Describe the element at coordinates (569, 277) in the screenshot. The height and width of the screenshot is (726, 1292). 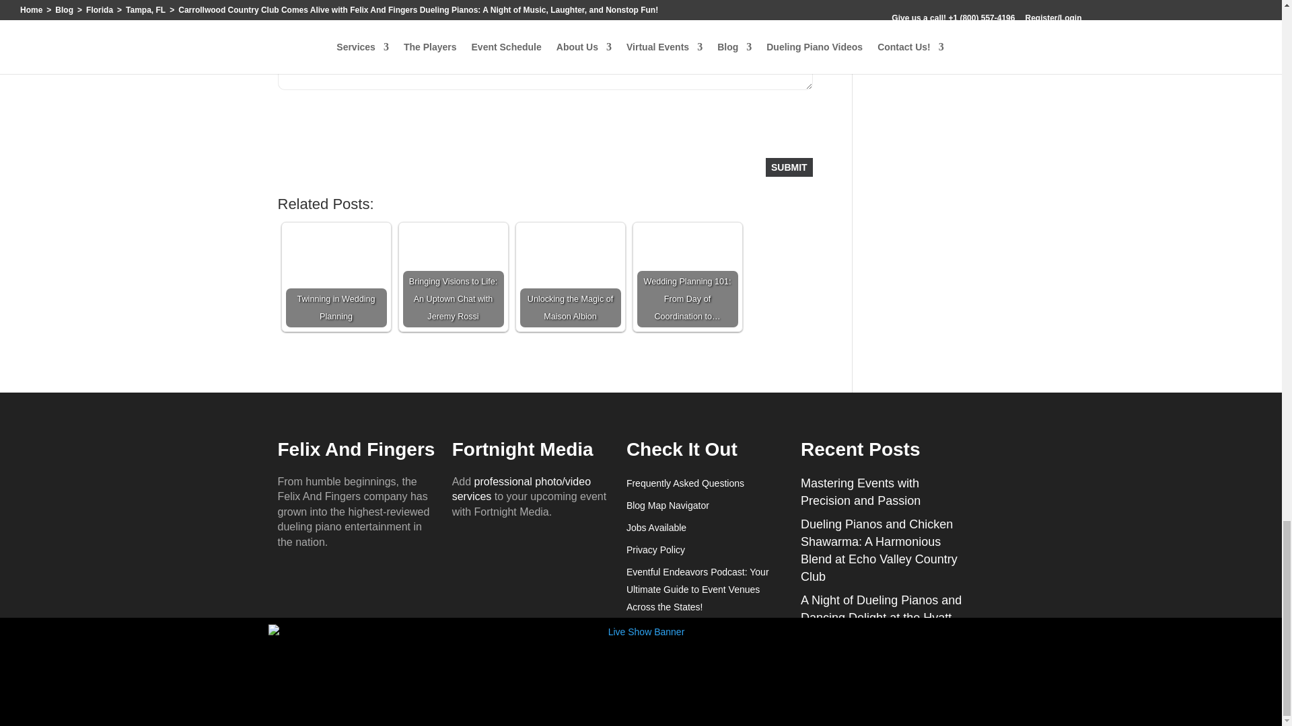
I see `Unlocking the Magic of Maison Albion` at that location.